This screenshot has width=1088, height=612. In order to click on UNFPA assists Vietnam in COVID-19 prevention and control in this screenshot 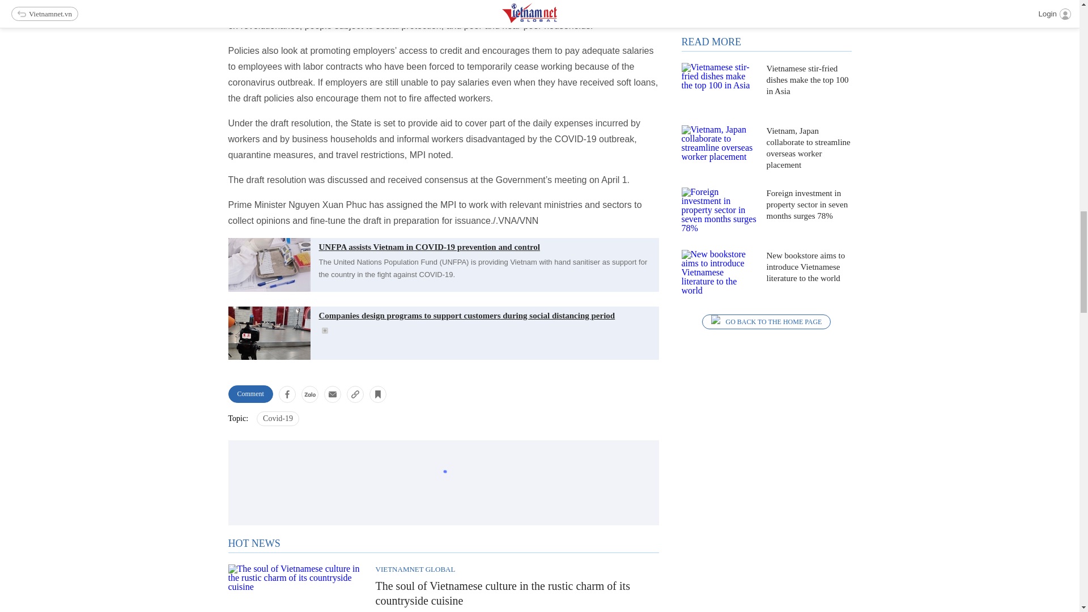, I will do `click(443, 246)`.